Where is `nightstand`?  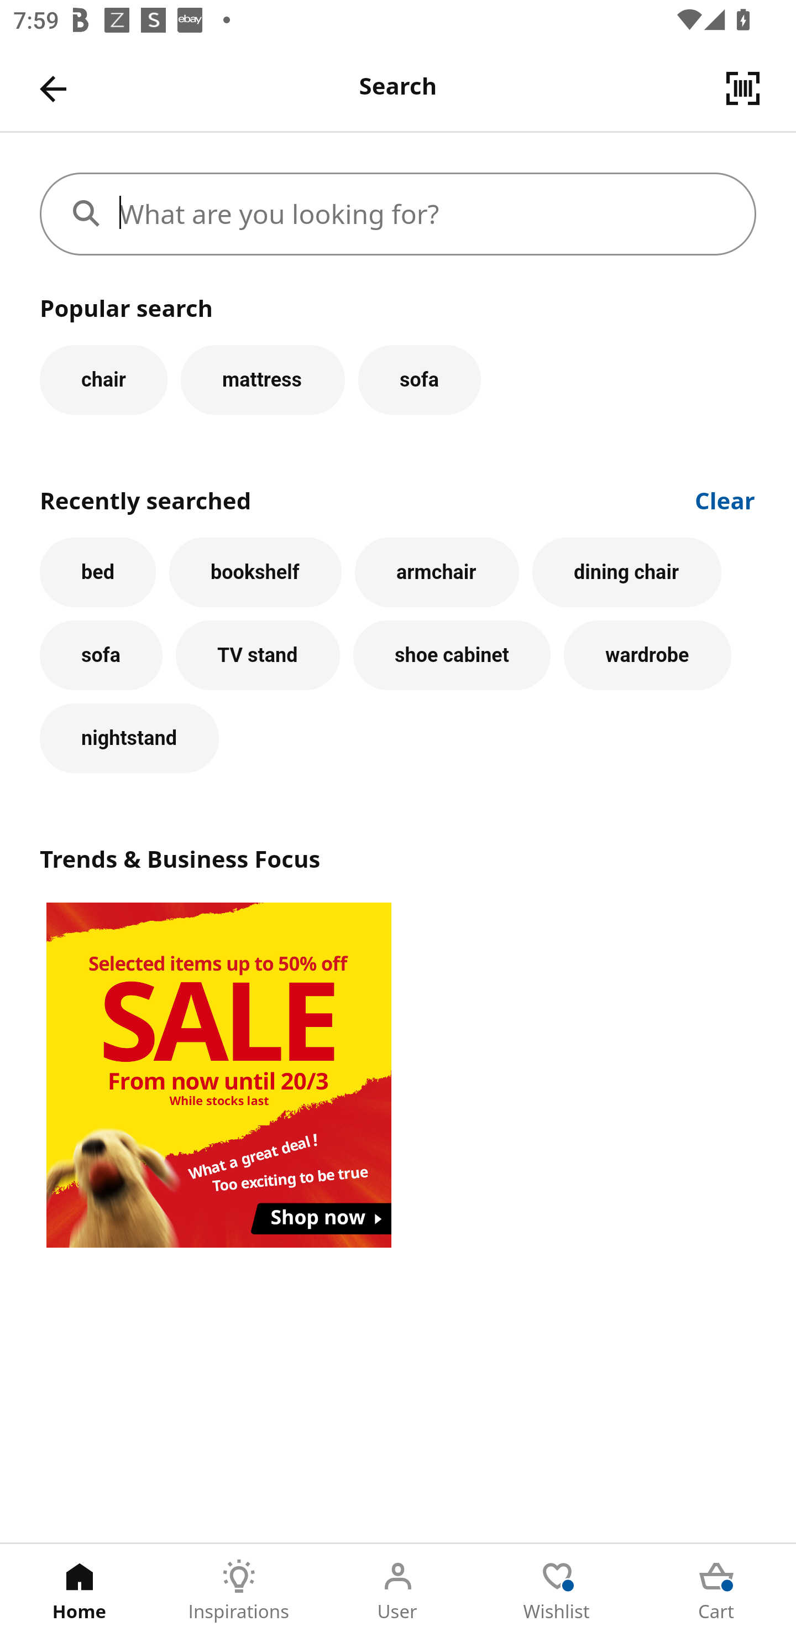
nightstand is located at coordinates (129, 738).